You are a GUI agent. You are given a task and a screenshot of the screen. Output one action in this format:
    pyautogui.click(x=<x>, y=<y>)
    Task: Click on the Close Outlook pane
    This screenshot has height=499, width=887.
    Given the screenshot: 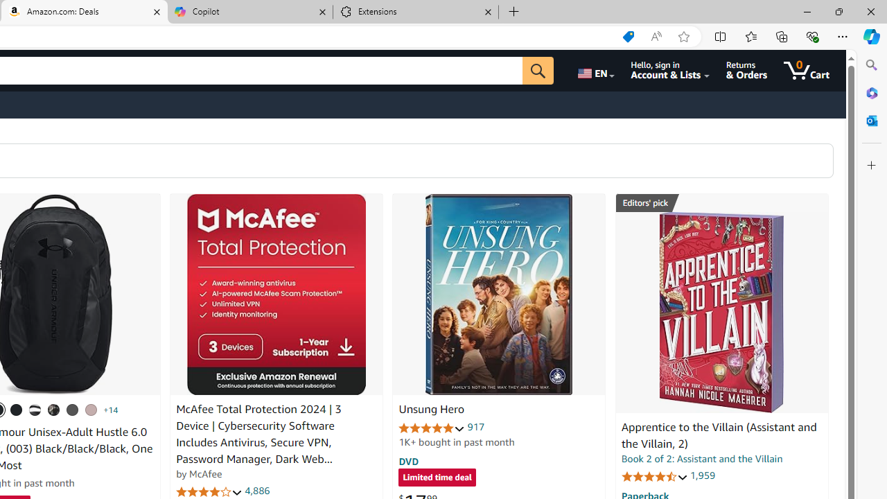 What is the action you would take?
    pyautogui.click(x=872, y=121)
    